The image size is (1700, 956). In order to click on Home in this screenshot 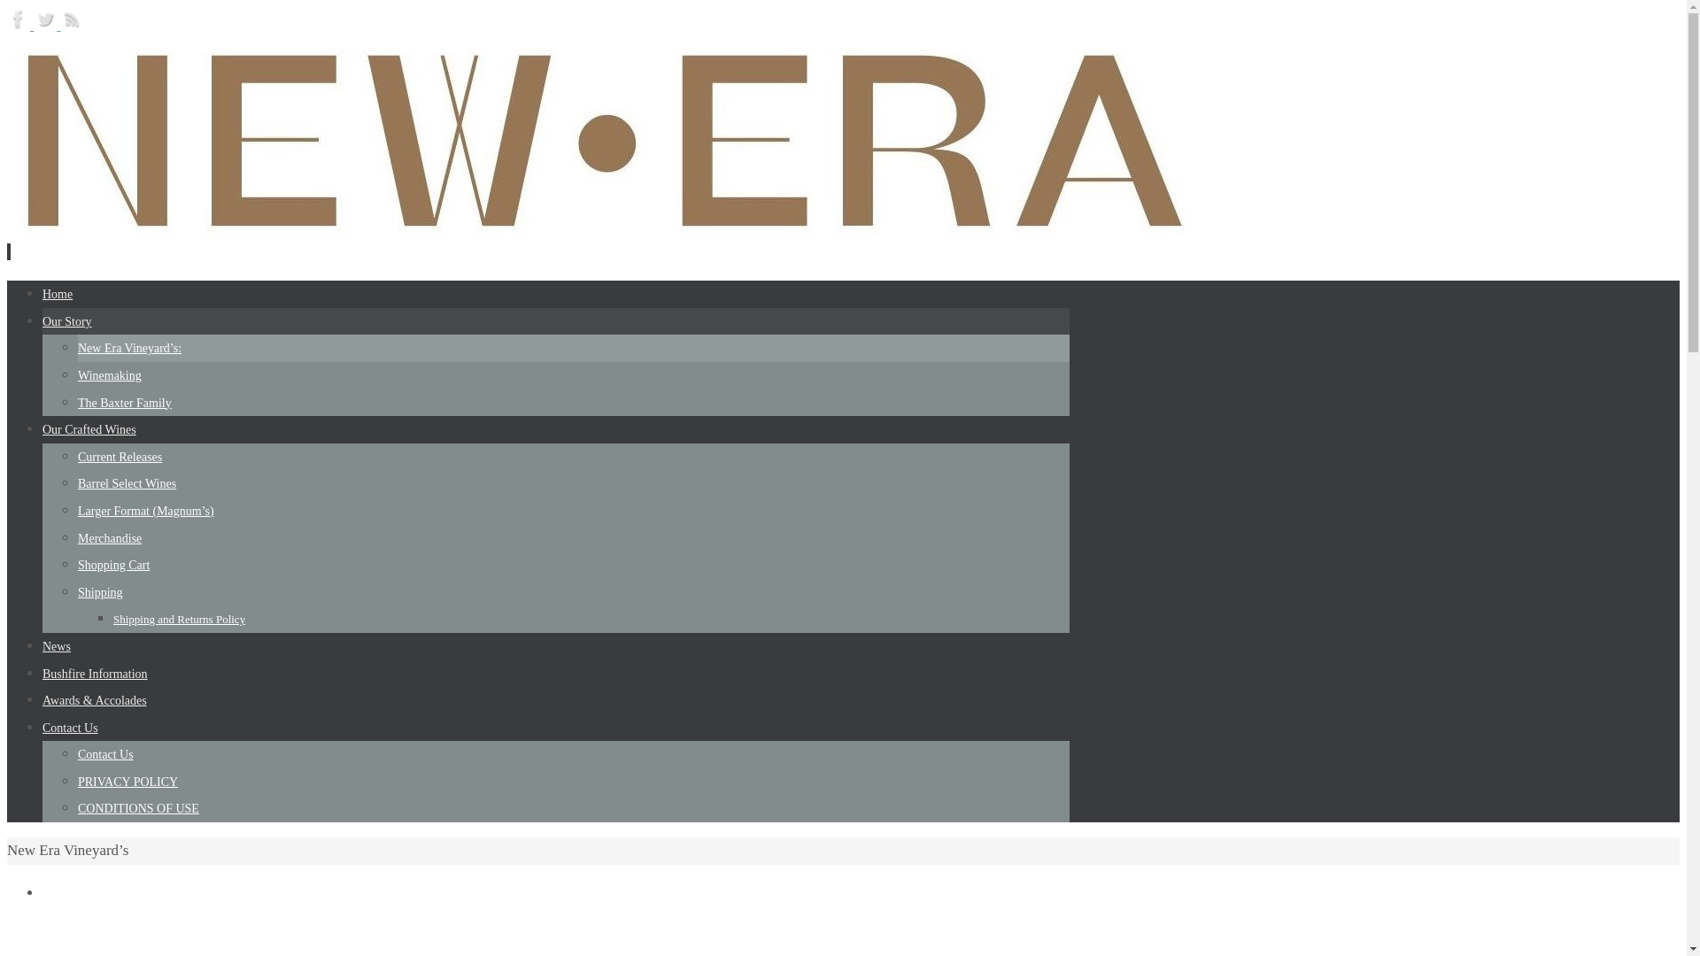, I will do `click(58, 294)`.